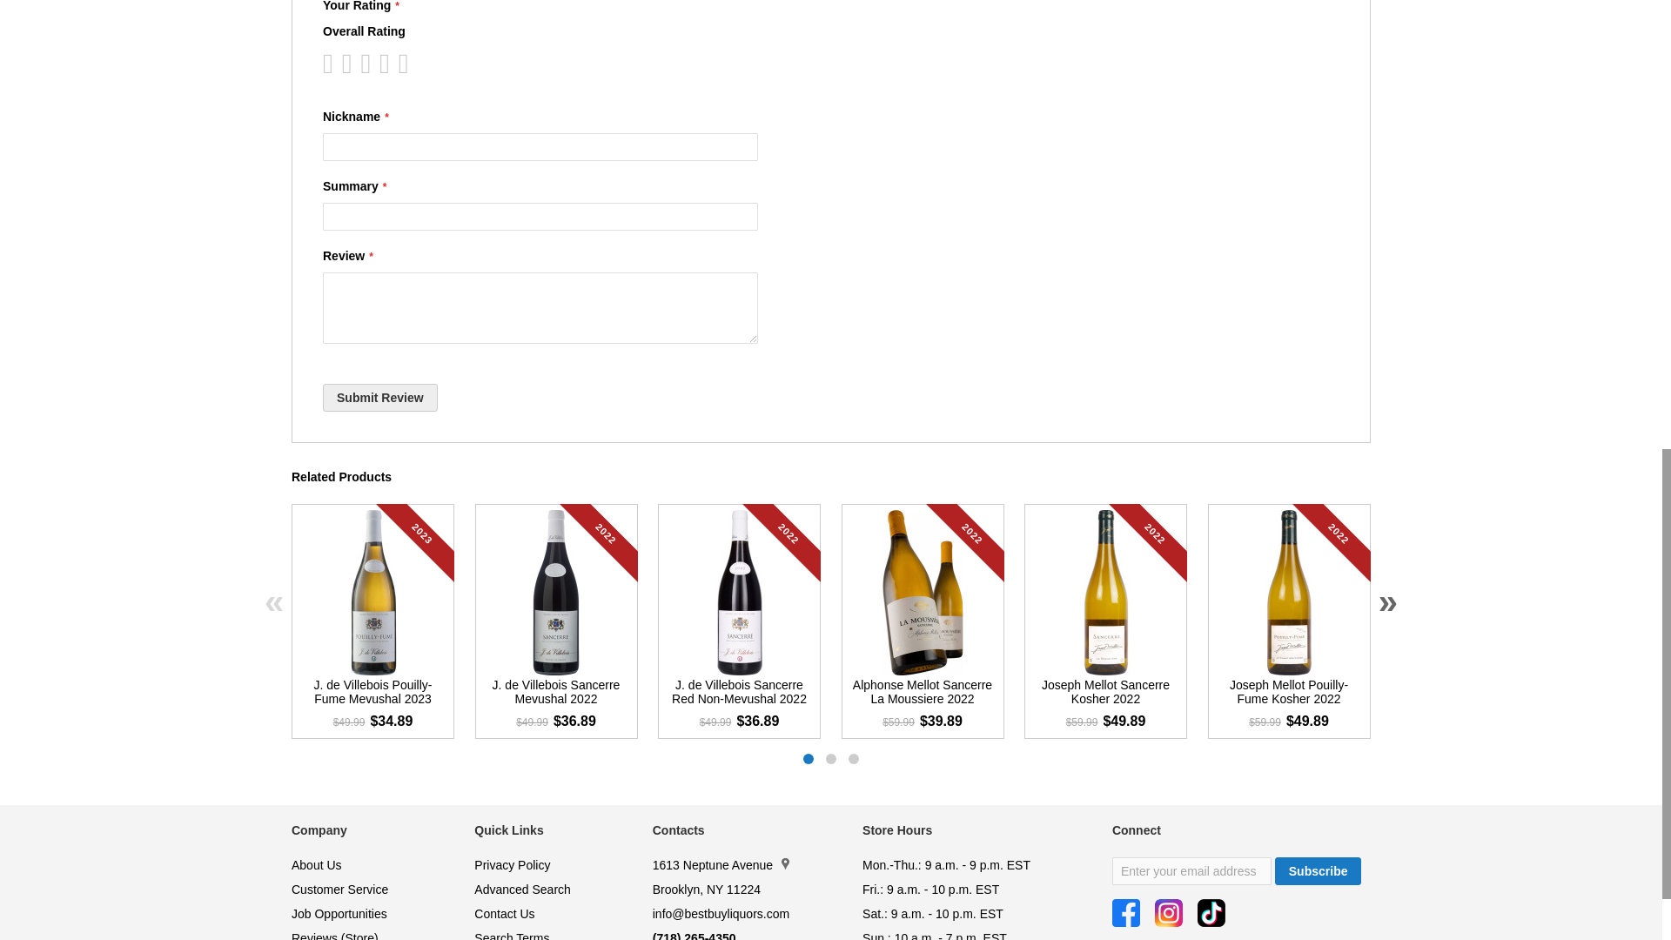 The image size is (1671, 940). Describe the element at coordinates (369, 63) in the screenshot. I see `5 stars` at that location.